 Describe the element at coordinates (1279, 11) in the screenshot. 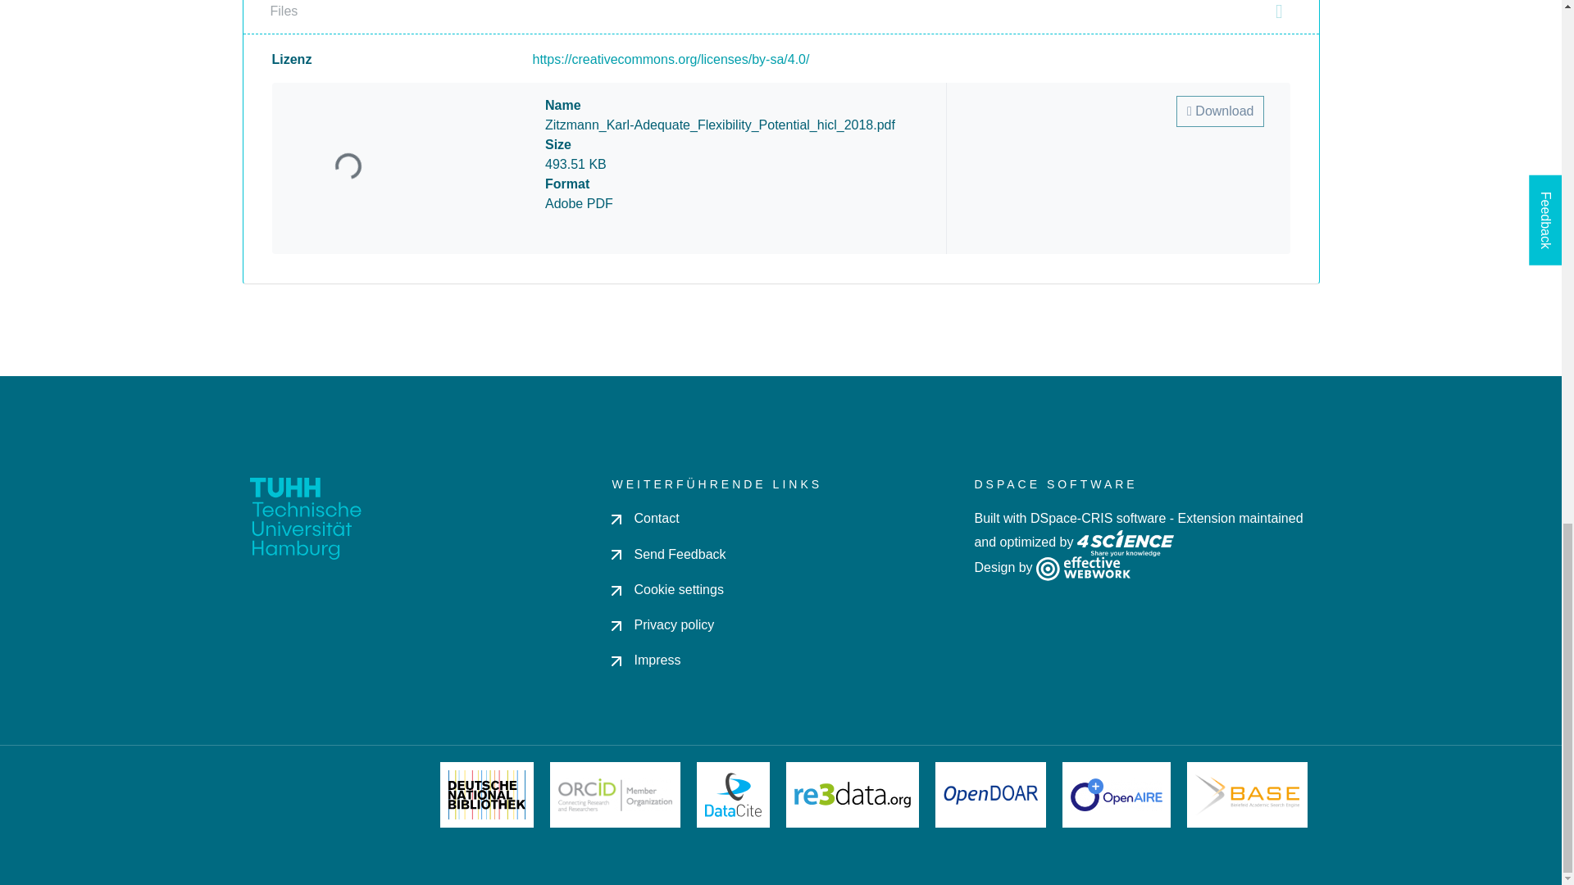

I see `Close section` at that location.